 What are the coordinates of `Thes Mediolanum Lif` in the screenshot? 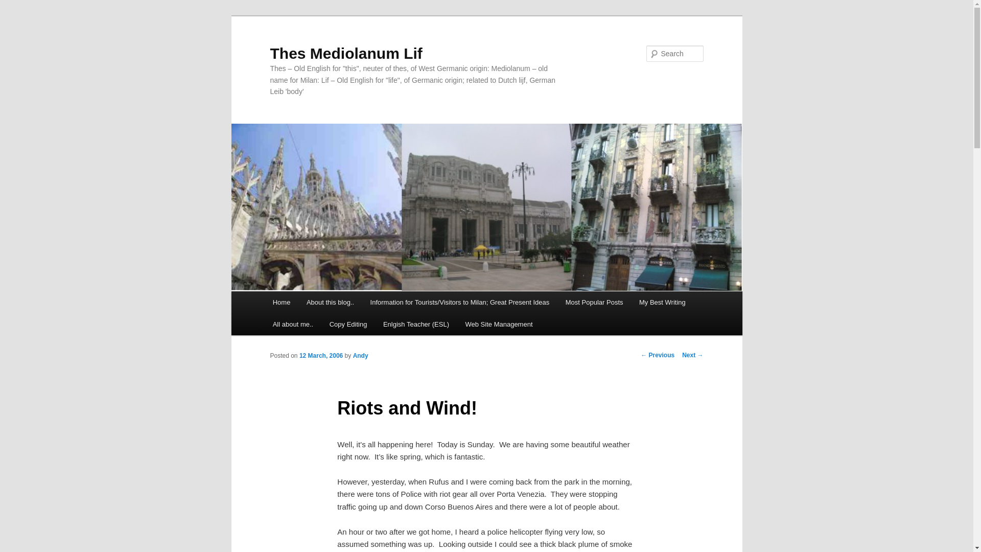 It's located at (345, 53).